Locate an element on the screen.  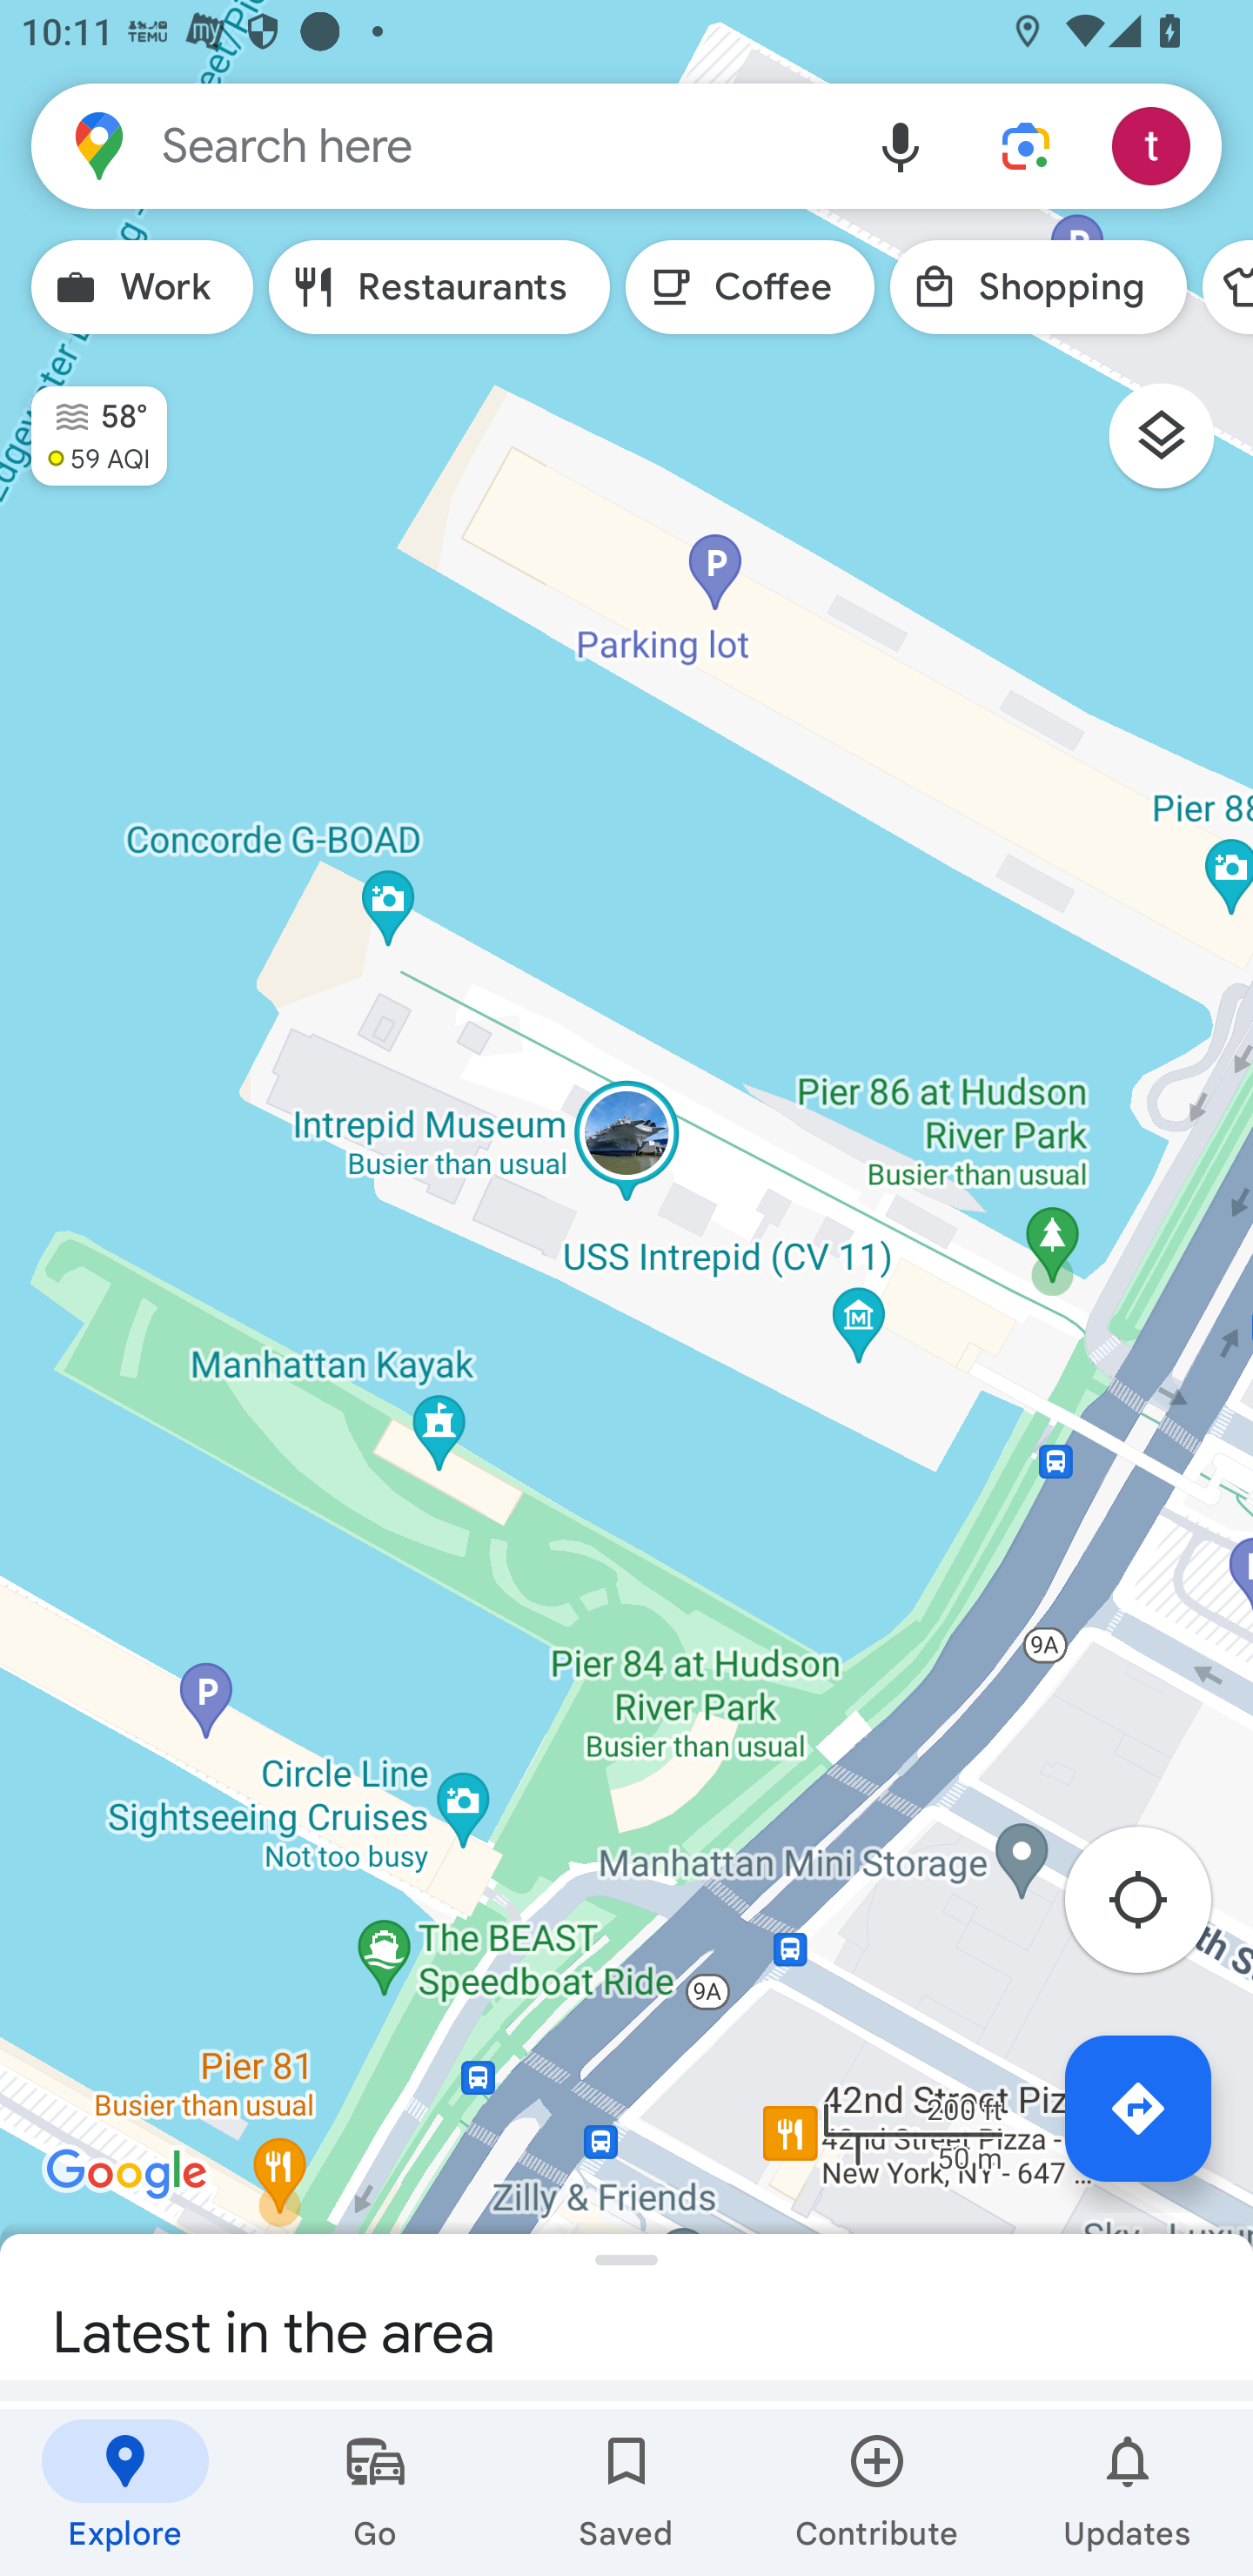
Go is located at coordinates (376, 2492).